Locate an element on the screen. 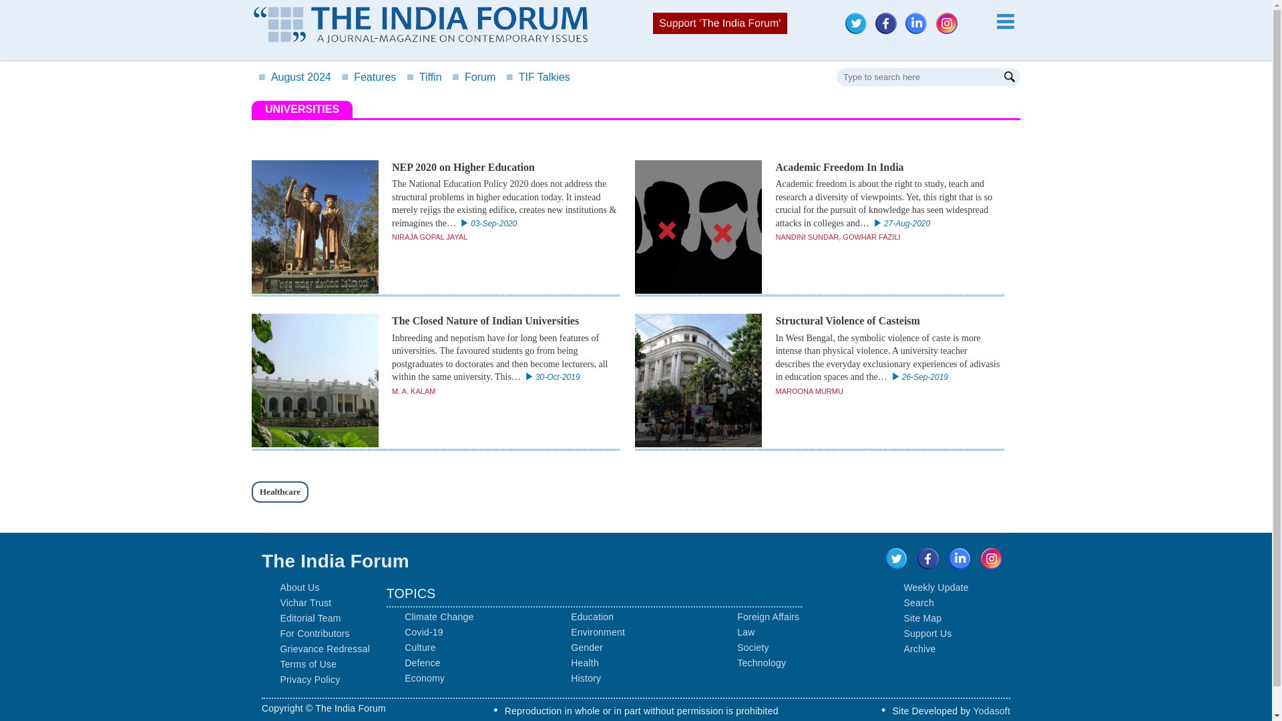  The India Forum is located at coordinates (421, 24).